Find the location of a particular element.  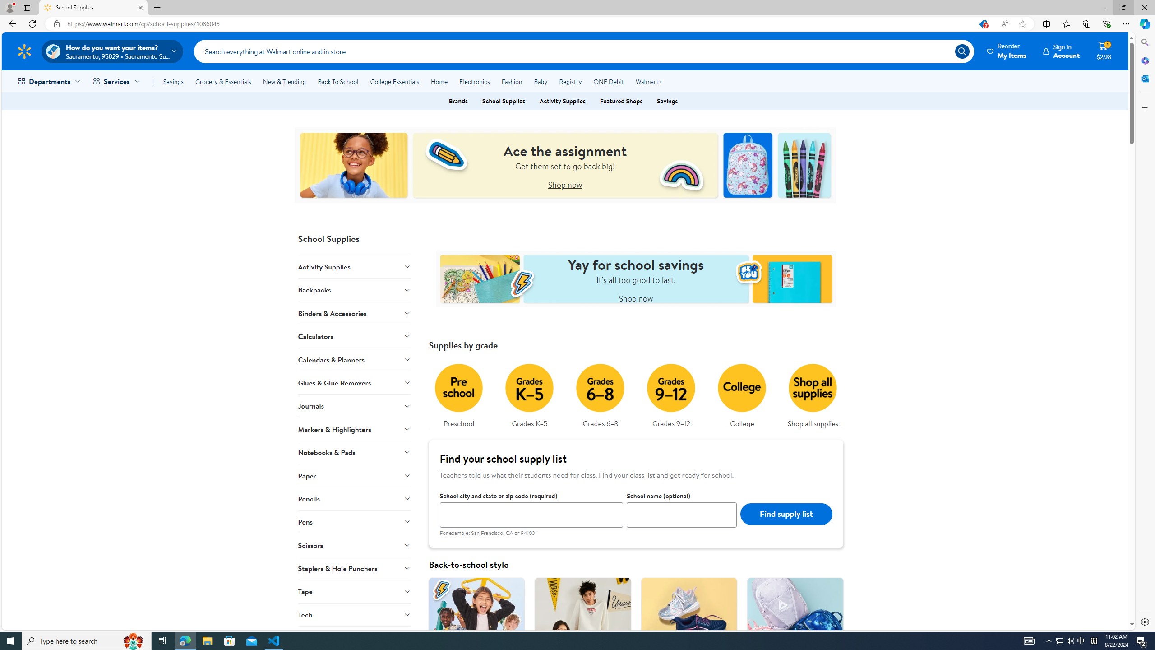

Savings is located at coordinates (173, 81).